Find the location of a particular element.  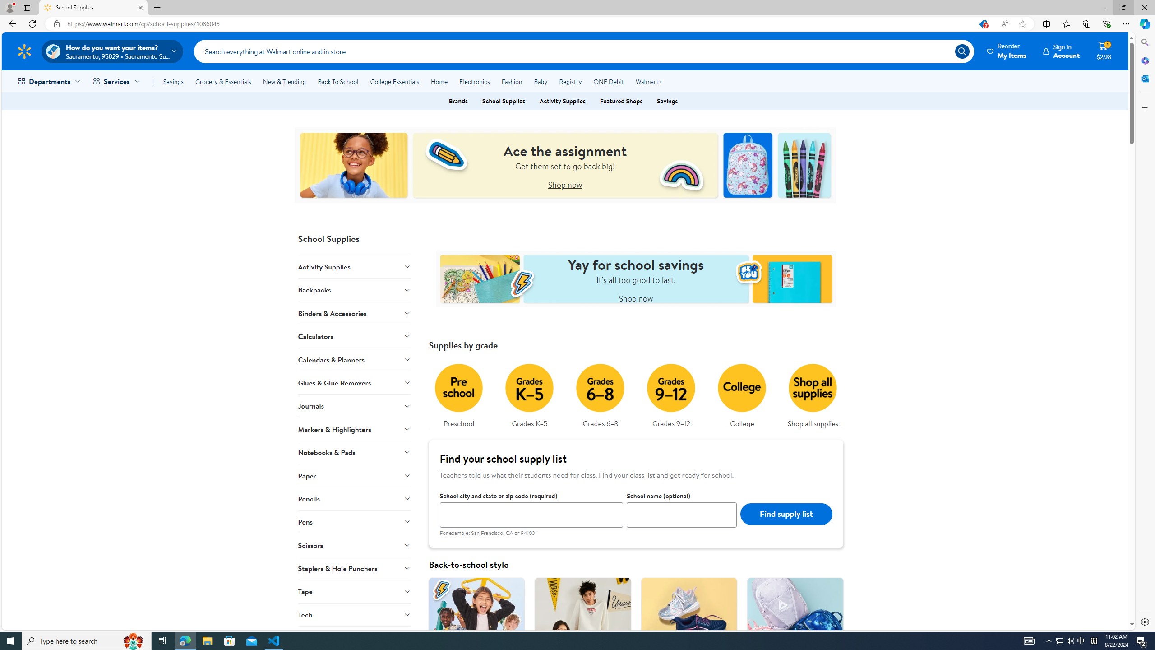

Savings is located at coordinates (173, 81).